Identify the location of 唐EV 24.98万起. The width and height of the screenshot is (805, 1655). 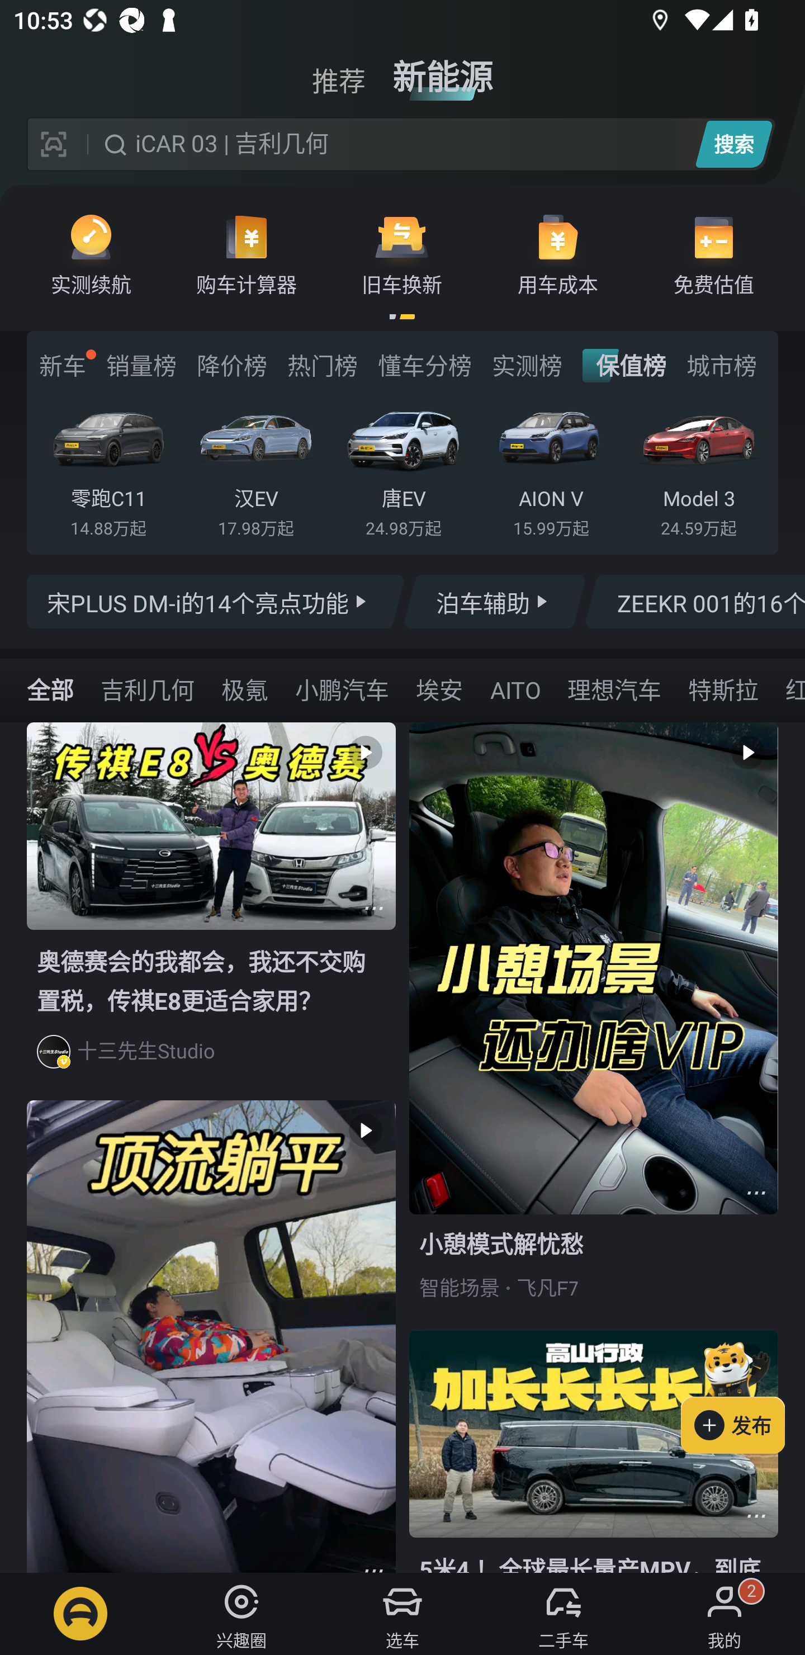
(403, 467).